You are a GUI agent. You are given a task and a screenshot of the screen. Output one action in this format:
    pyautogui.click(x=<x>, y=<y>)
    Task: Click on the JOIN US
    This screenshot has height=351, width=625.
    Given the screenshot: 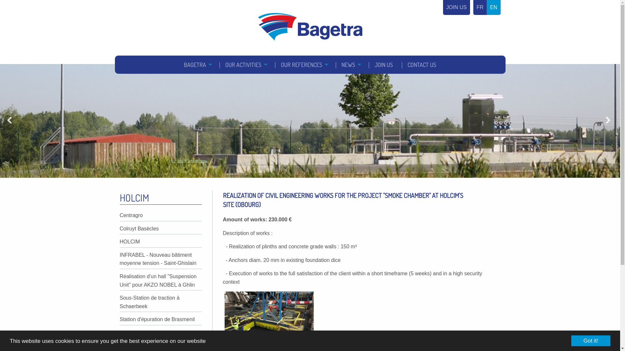 What is the action you would take?
    pyautogui.click(x=456, y=7)
    